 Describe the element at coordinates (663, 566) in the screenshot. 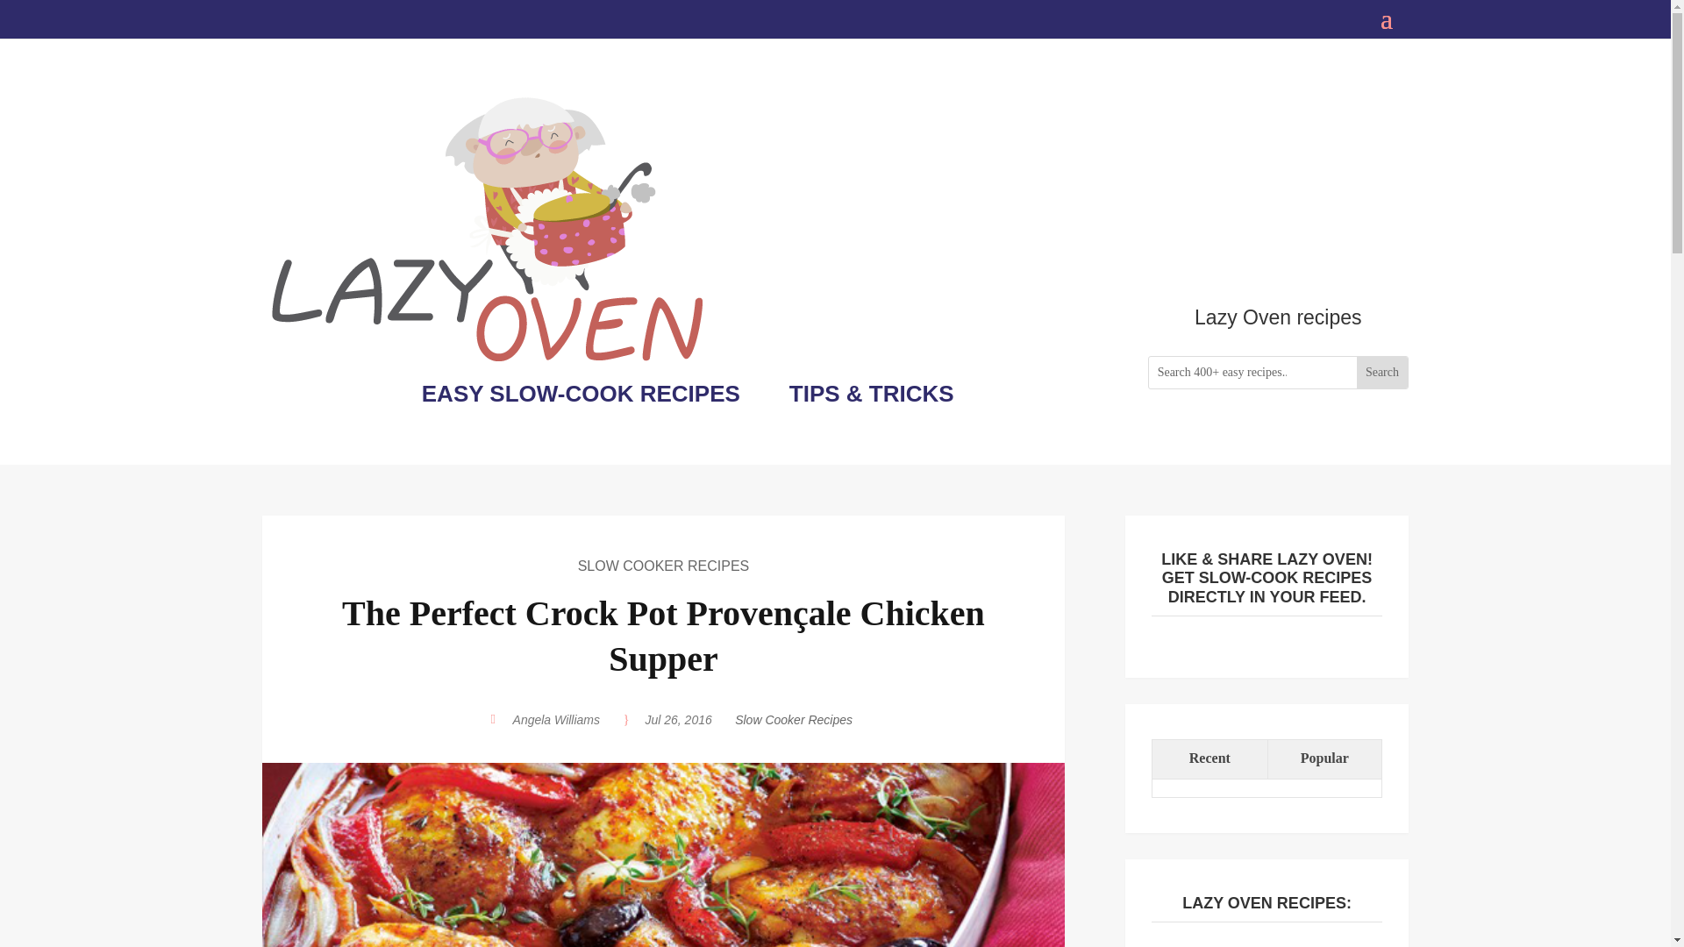

I see `SLOW COOKER RECIPES` at that location.